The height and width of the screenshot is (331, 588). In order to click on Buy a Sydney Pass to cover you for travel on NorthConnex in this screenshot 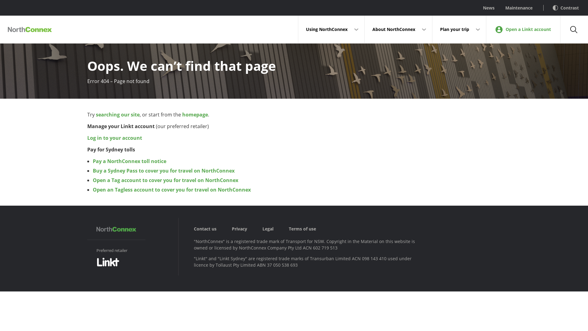, I will do `click(164, 171)`.